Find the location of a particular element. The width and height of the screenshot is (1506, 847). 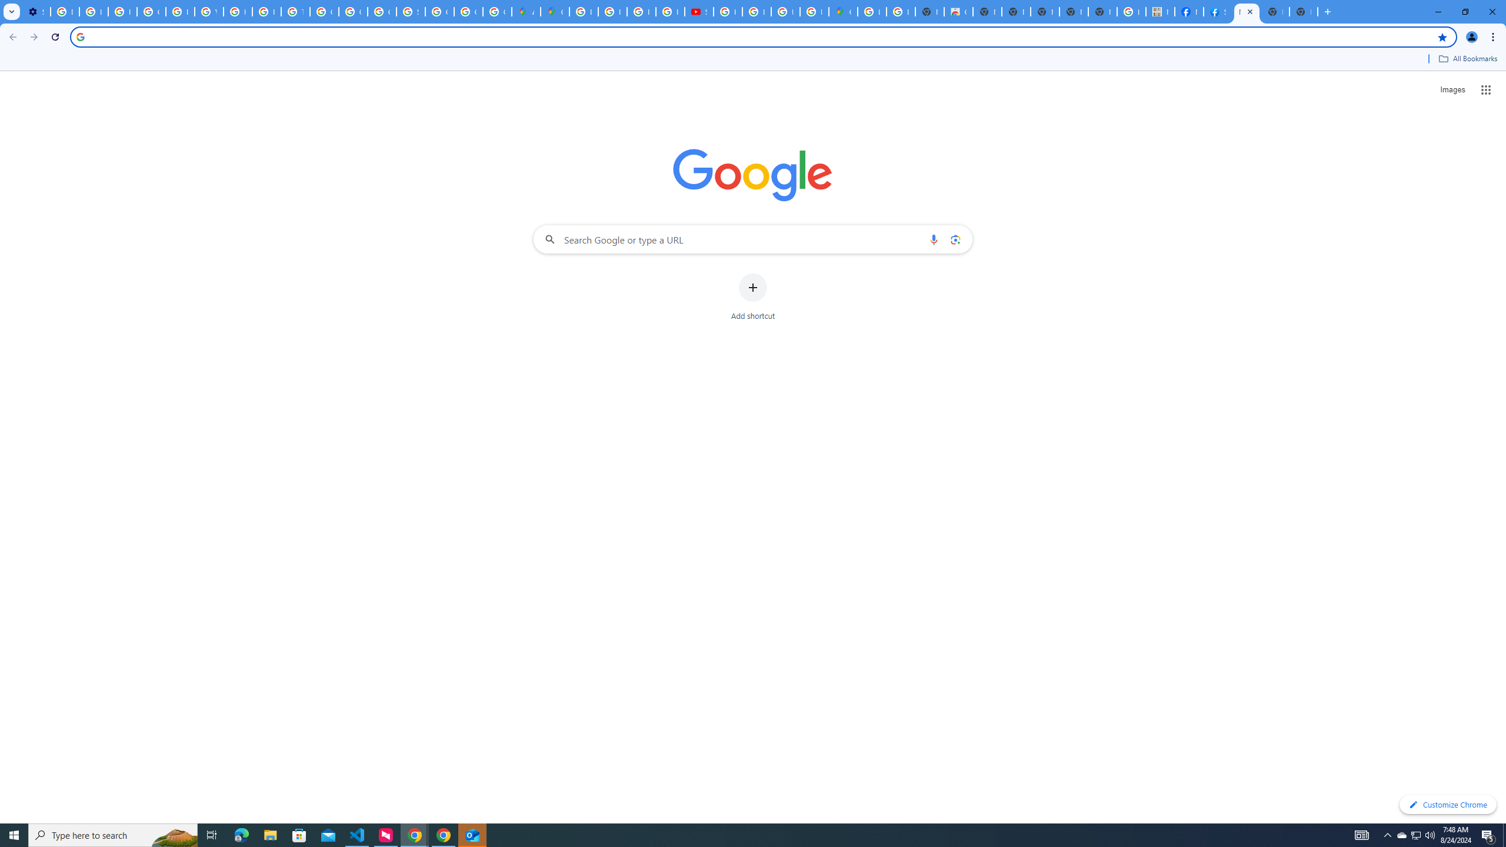

Add shortcut is located at coordinates (753, 297).